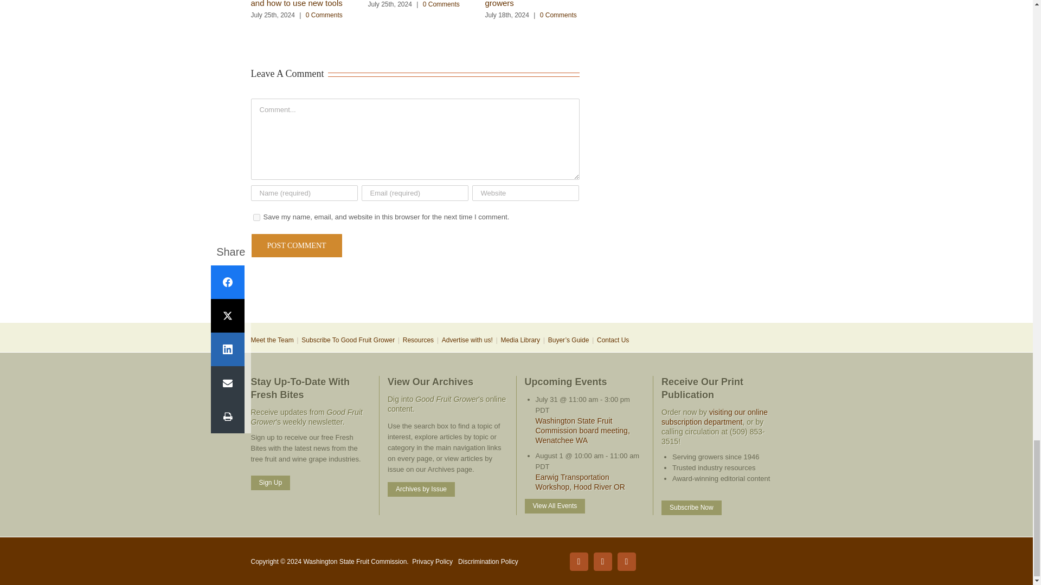 The height and width of the screenshot is (585, 1041). I want to click on 3rd party ad content, so click(516, 287).